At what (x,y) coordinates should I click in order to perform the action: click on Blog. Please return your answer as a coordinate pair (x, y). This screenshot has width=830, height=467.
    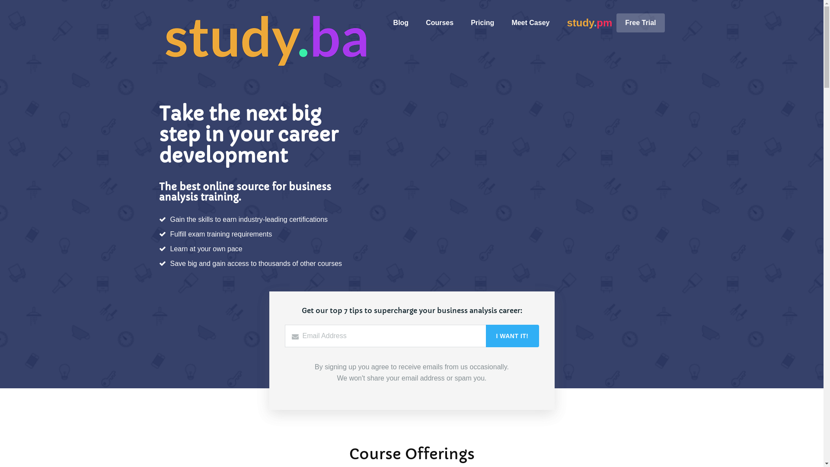
    Looking at the image, I should click on (401, 22).